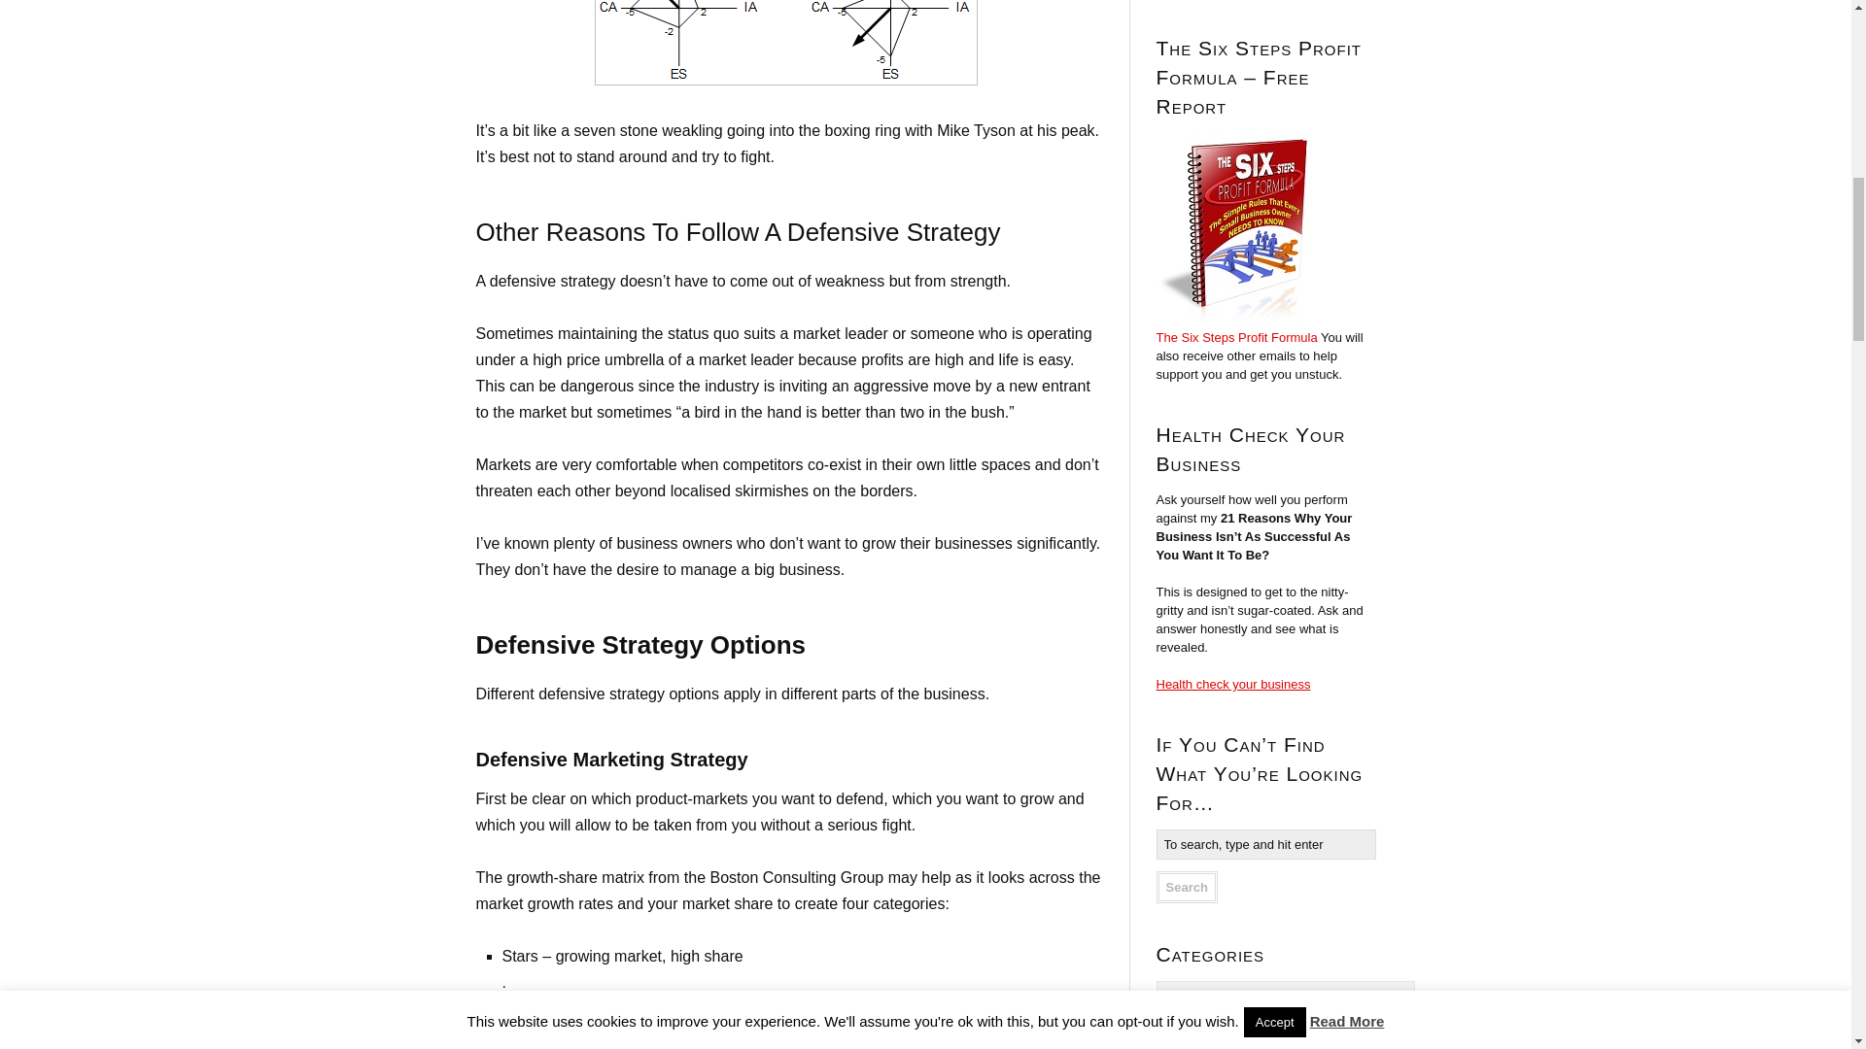 This screenshot has width=1866, height=1049. I want to click on Search, so click(1188, 887).